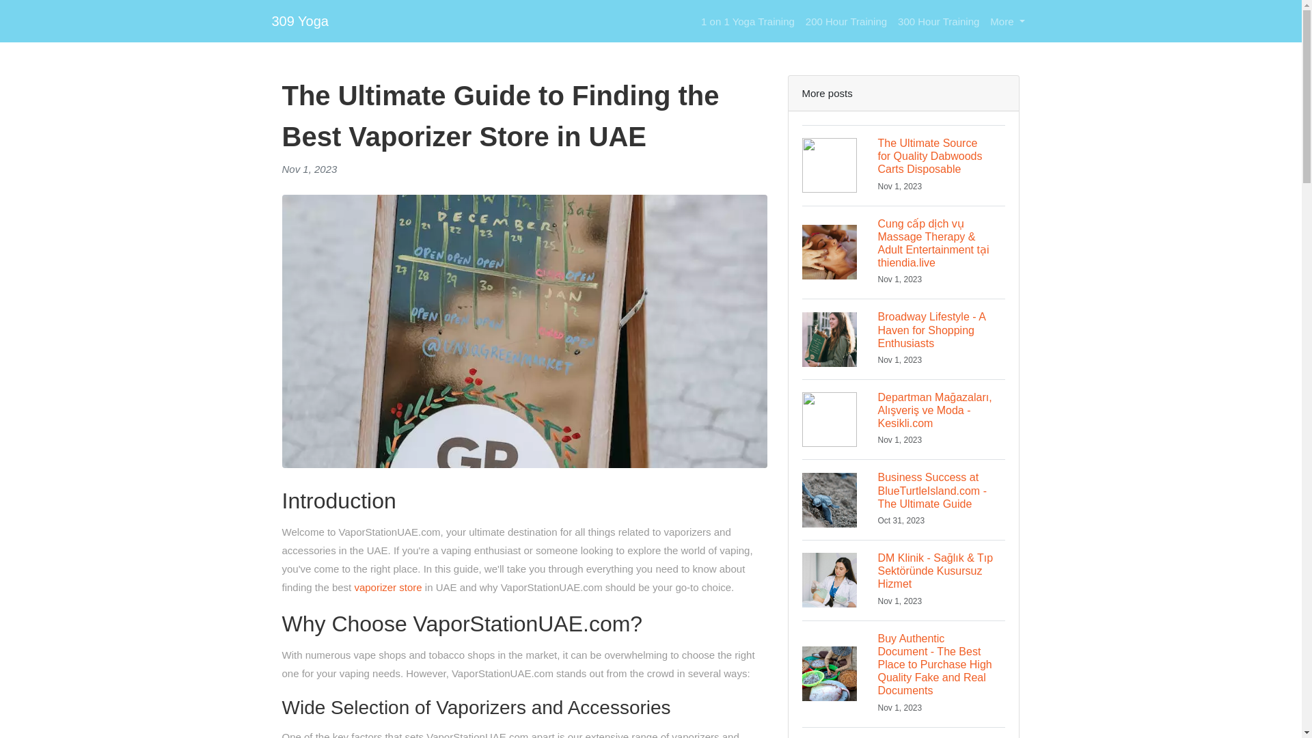  What do you see at coordinates (846, 20) in the screenshot?
I see `200 Hour Training` at bounding box center [846, 20].